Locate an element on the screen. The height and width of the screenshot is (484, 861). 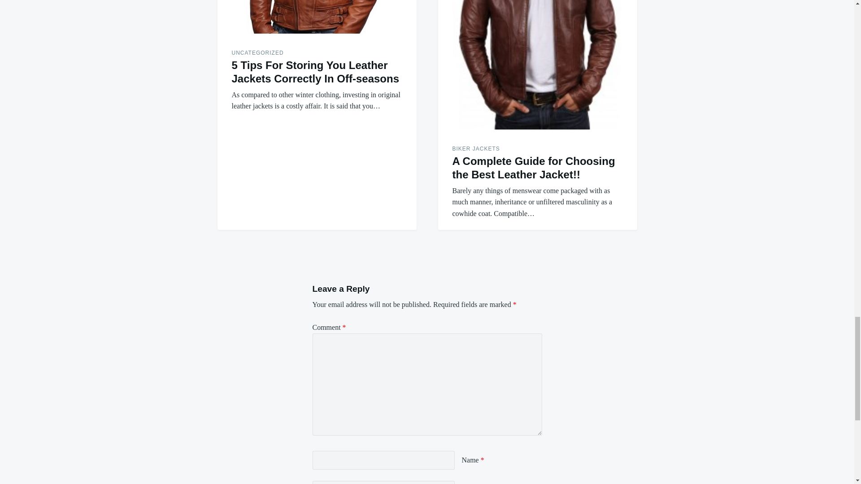
A Complete Guide for Choosing the Best Leather Jacket!! is located at coordinates (537, 65).